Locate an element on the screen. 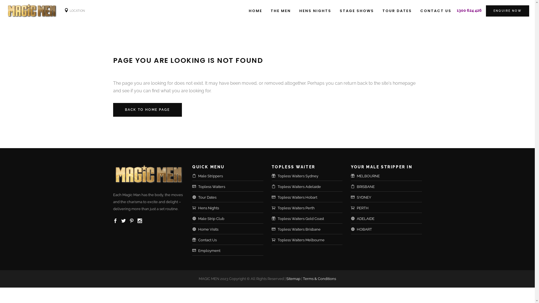 Image resolution: width=539 pixels, height=303 pixels. Male Strippers is located at coordinates (231, 176).